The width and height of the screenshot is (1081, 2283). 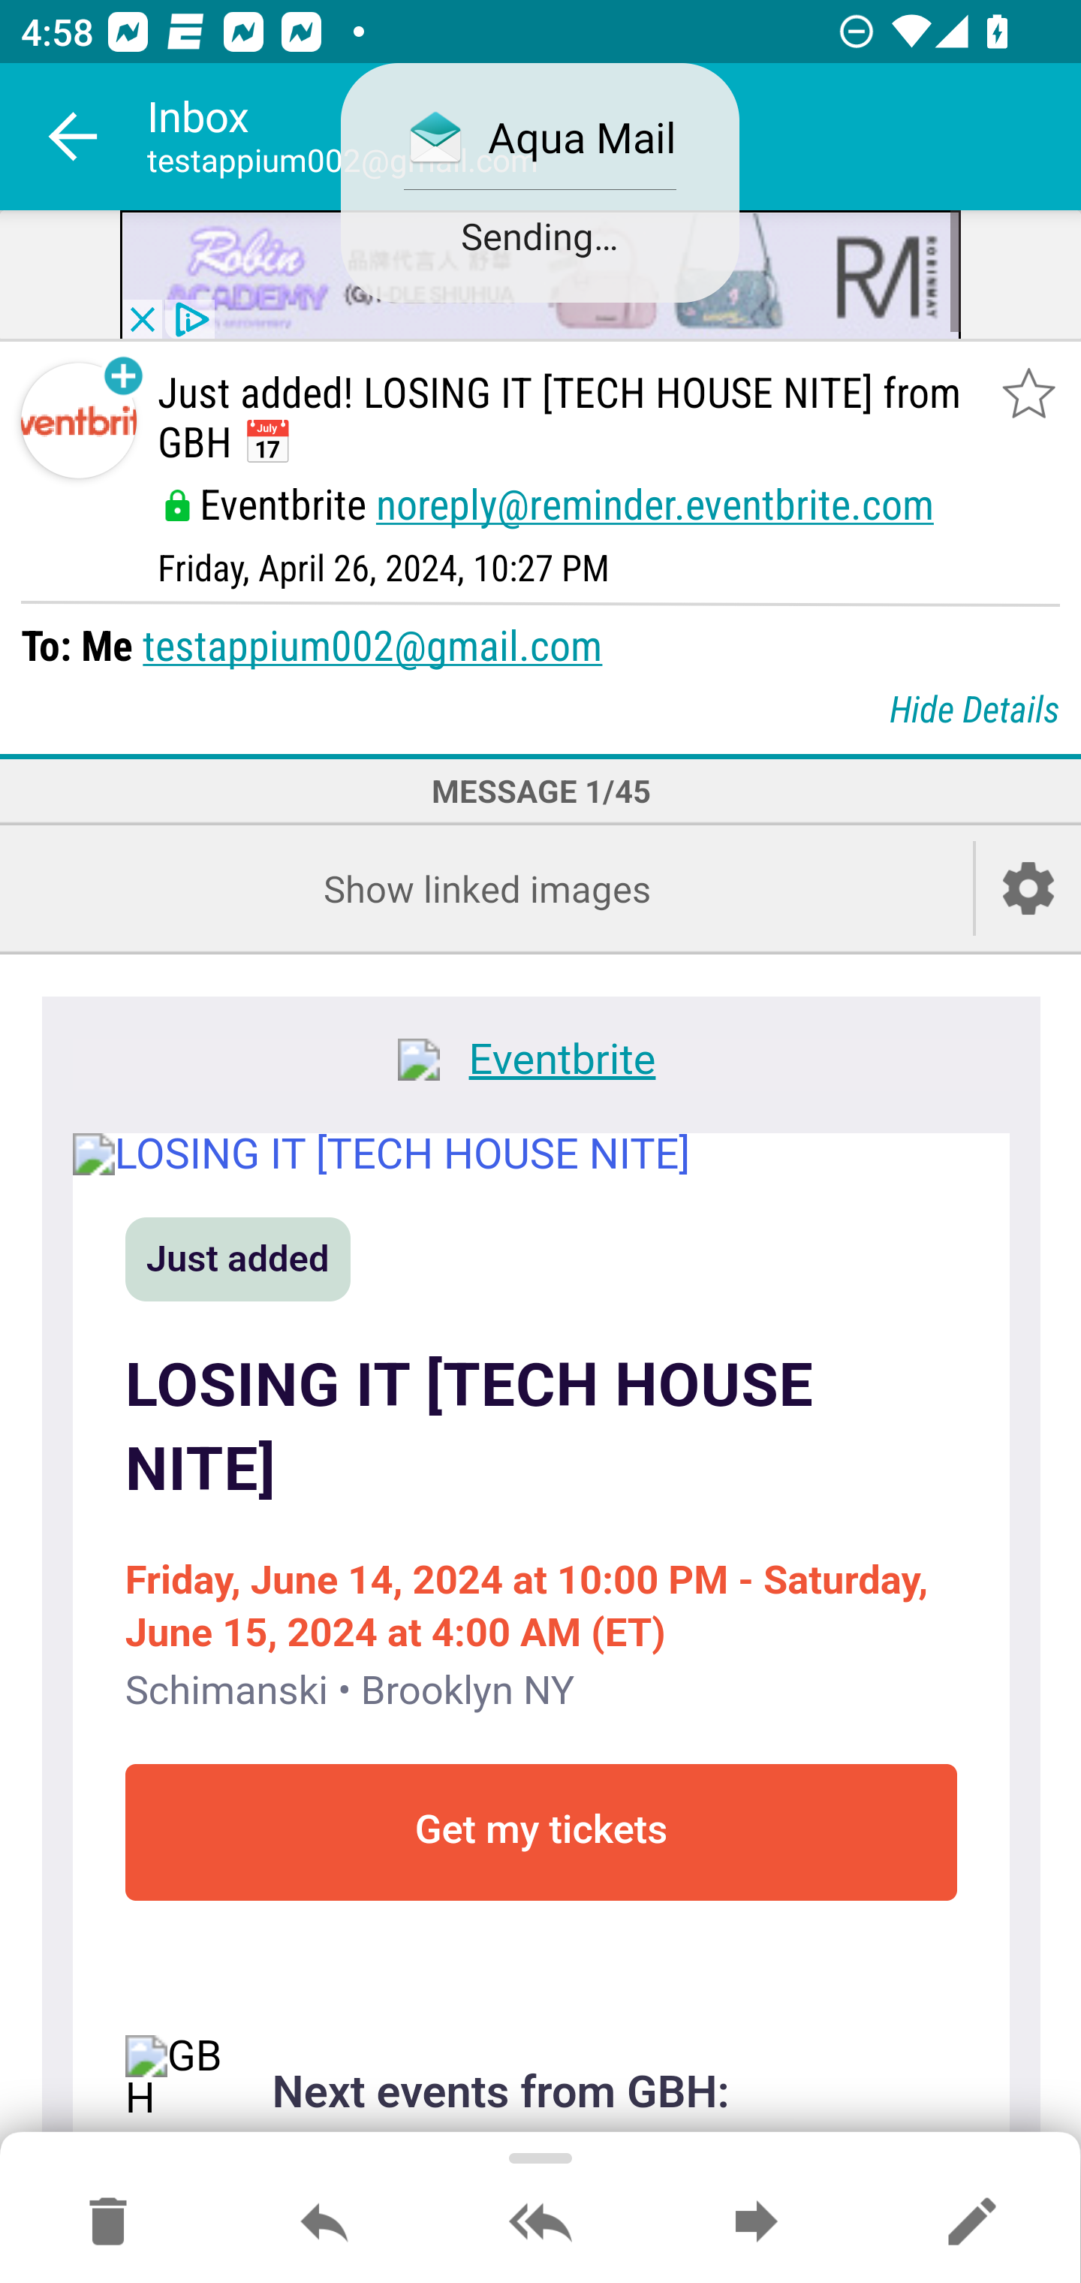 I want to click on Reply, so click(x=324, y=2223).